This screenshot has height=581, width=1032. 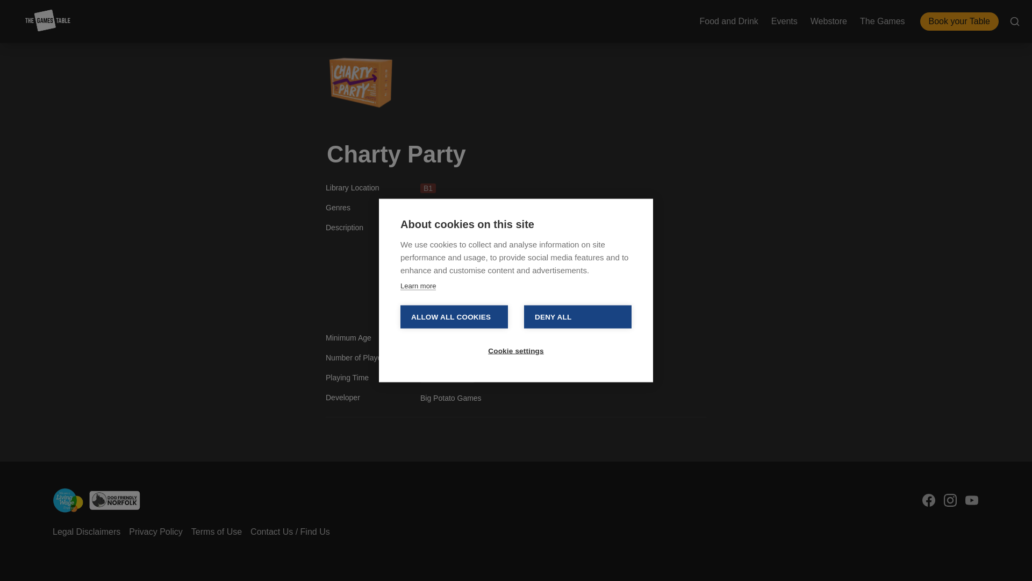 I want to click on Learn more, so click(x=418, y=233).